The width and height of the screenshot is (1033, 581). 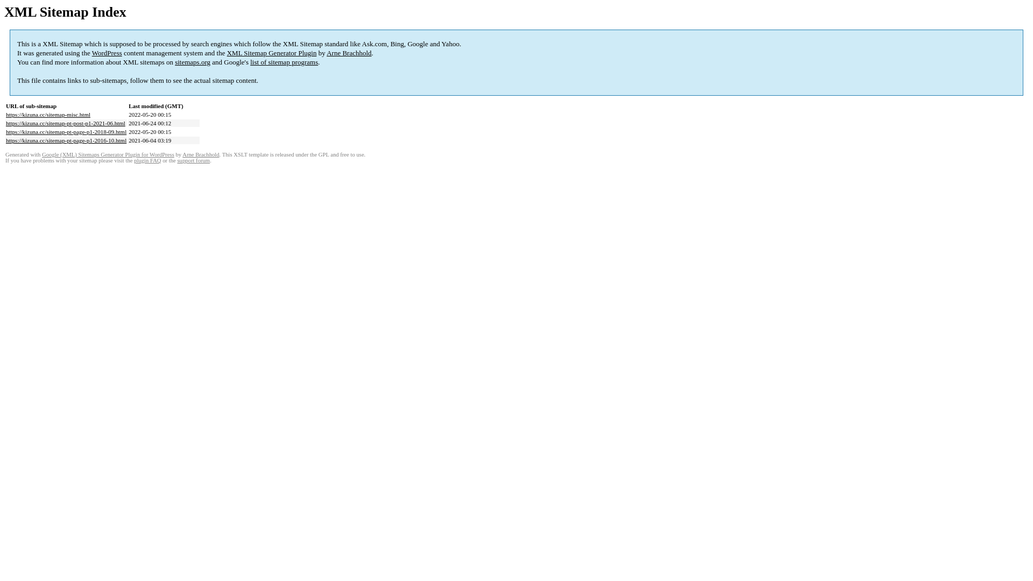 I want to click on WordPress, so click(x=107, y=53).